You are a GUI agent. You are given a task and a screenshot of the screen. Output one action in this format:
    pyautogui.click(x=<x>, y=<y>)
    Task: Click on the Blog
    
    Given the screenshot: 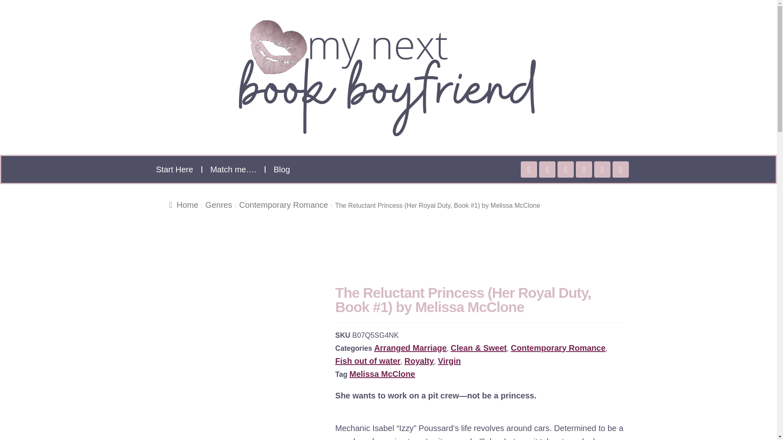 What is the action you would take?
    pyautogui.click(x=281, y=169)
    